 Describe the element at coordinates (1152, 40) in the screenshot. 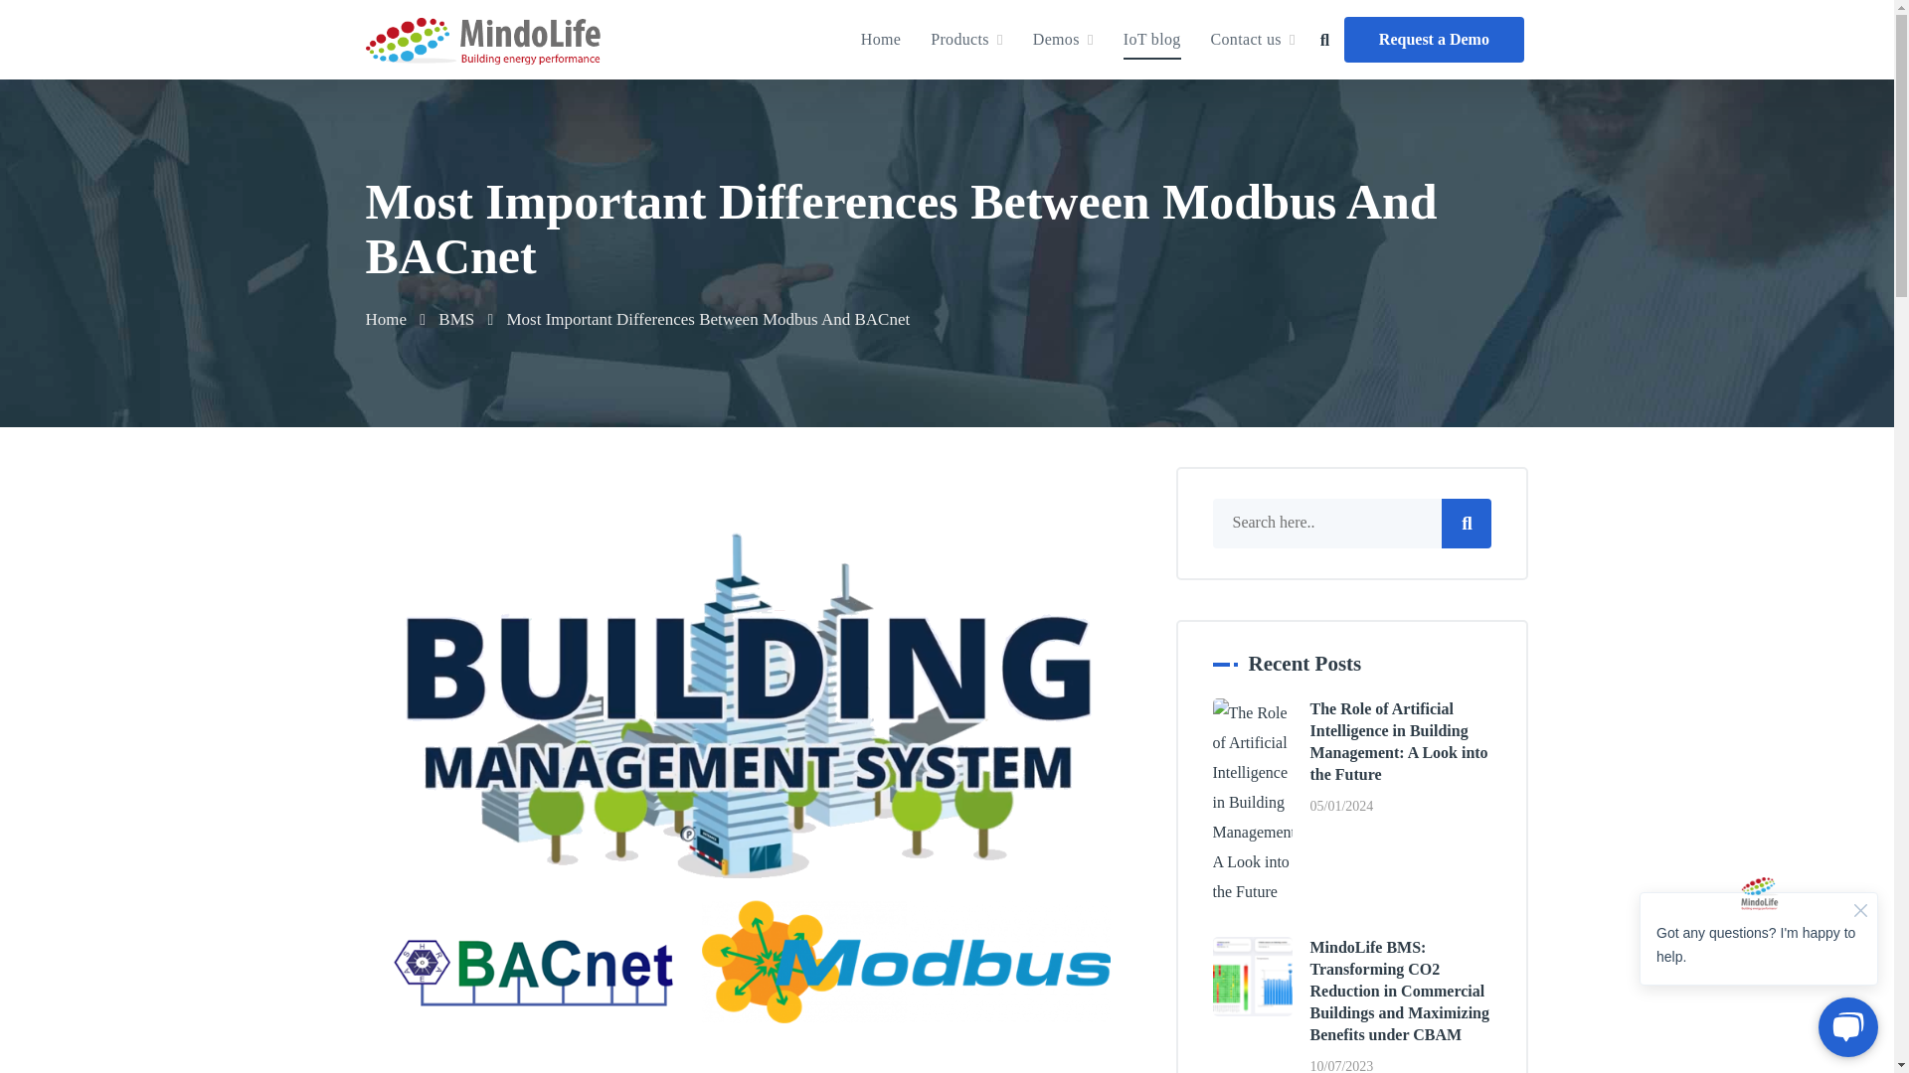

I see `IoT blog` at that location.